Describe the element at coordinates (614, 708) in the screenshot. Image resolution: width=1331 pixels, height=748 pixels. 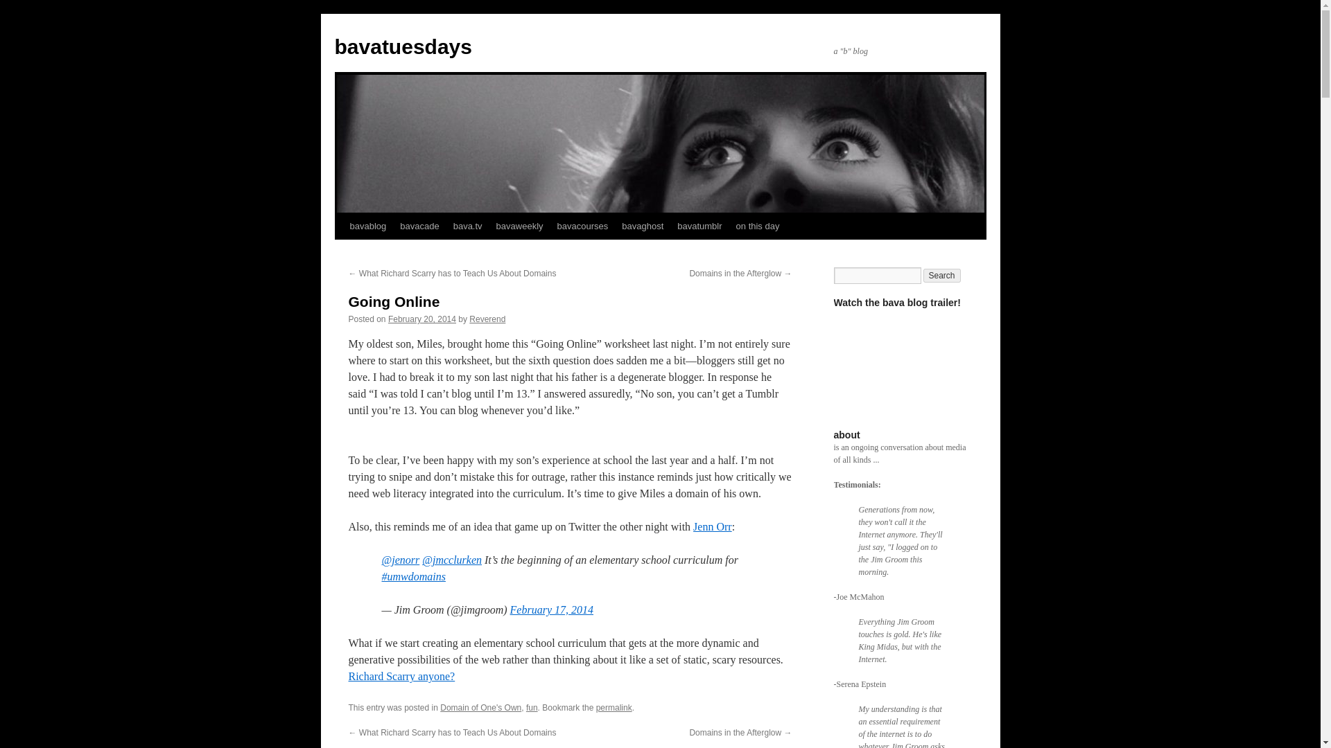
I see `Permalink to Going Online` at that location.